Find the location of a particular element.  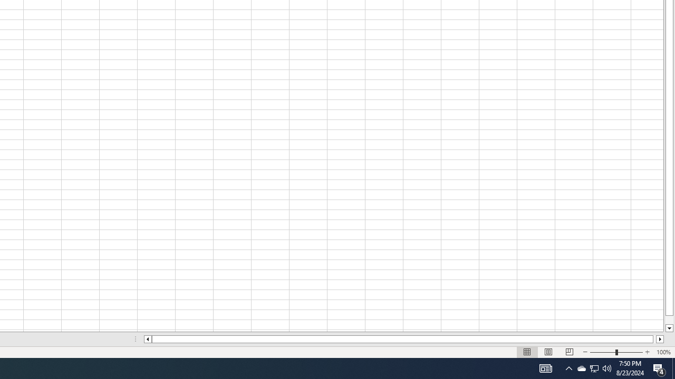

Page down is located at coordinates (669, 320).